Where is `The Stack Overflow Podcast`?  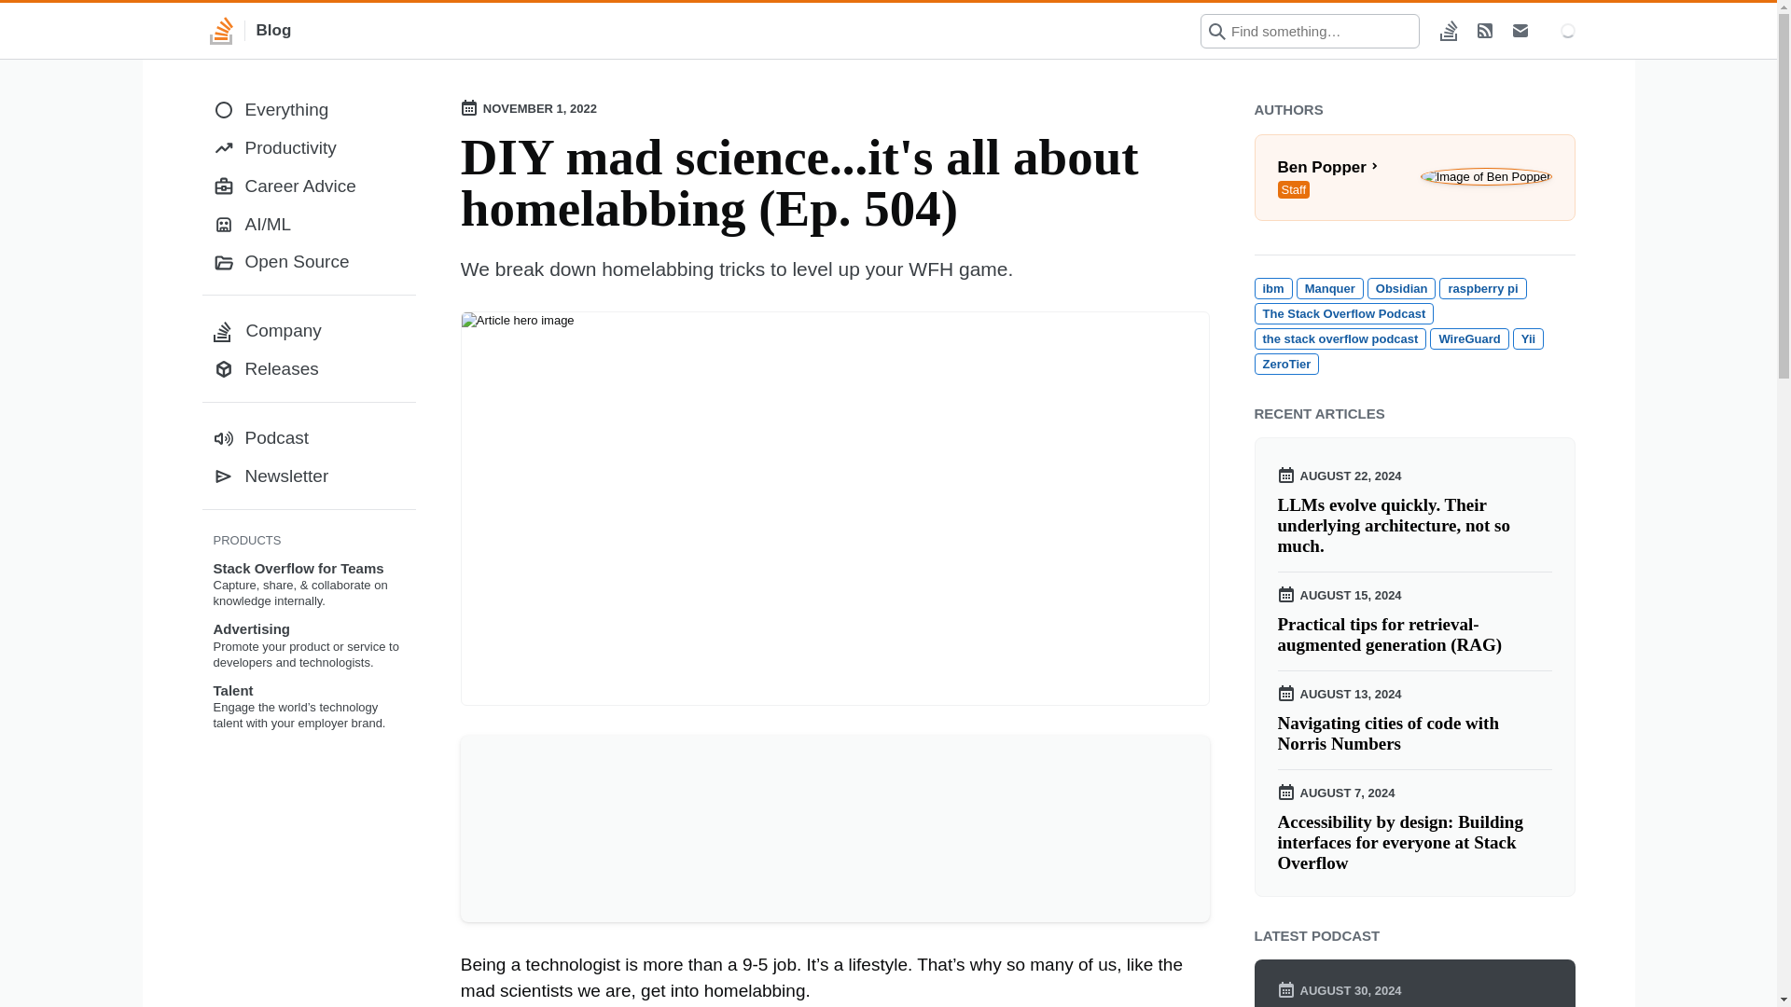
The Stack Overflow Podcast is located at coordinates (1414, 177).